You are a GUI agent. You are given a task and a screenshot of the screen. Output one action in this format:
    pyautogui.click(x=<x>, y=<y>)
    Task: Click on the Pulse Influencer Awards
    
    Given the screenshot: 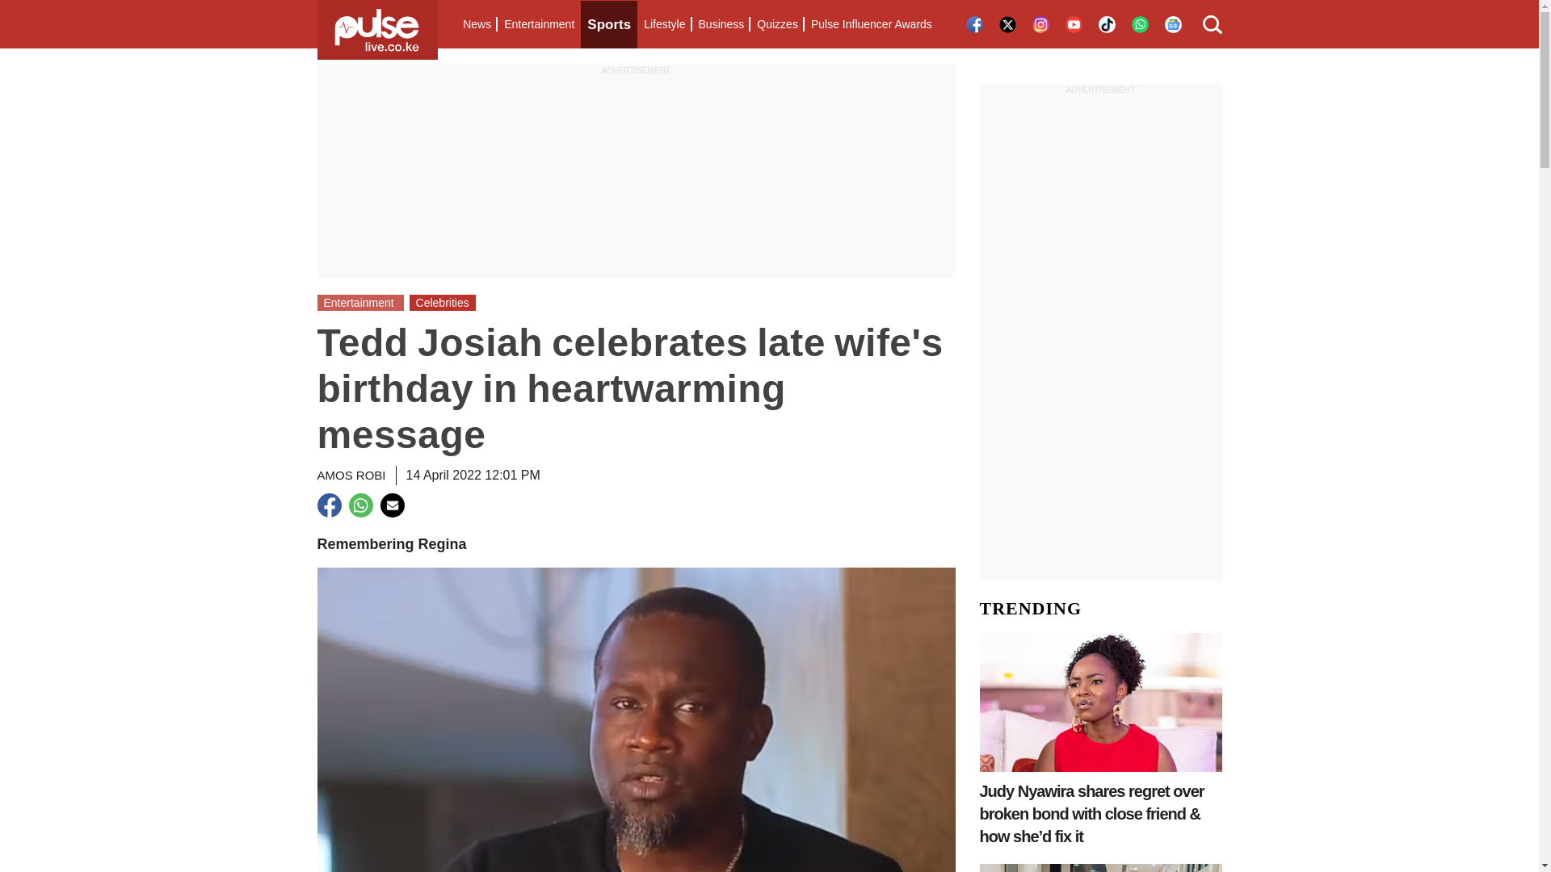 What is the action you would take?
    pyautogui.click(x=871, y=24)
    